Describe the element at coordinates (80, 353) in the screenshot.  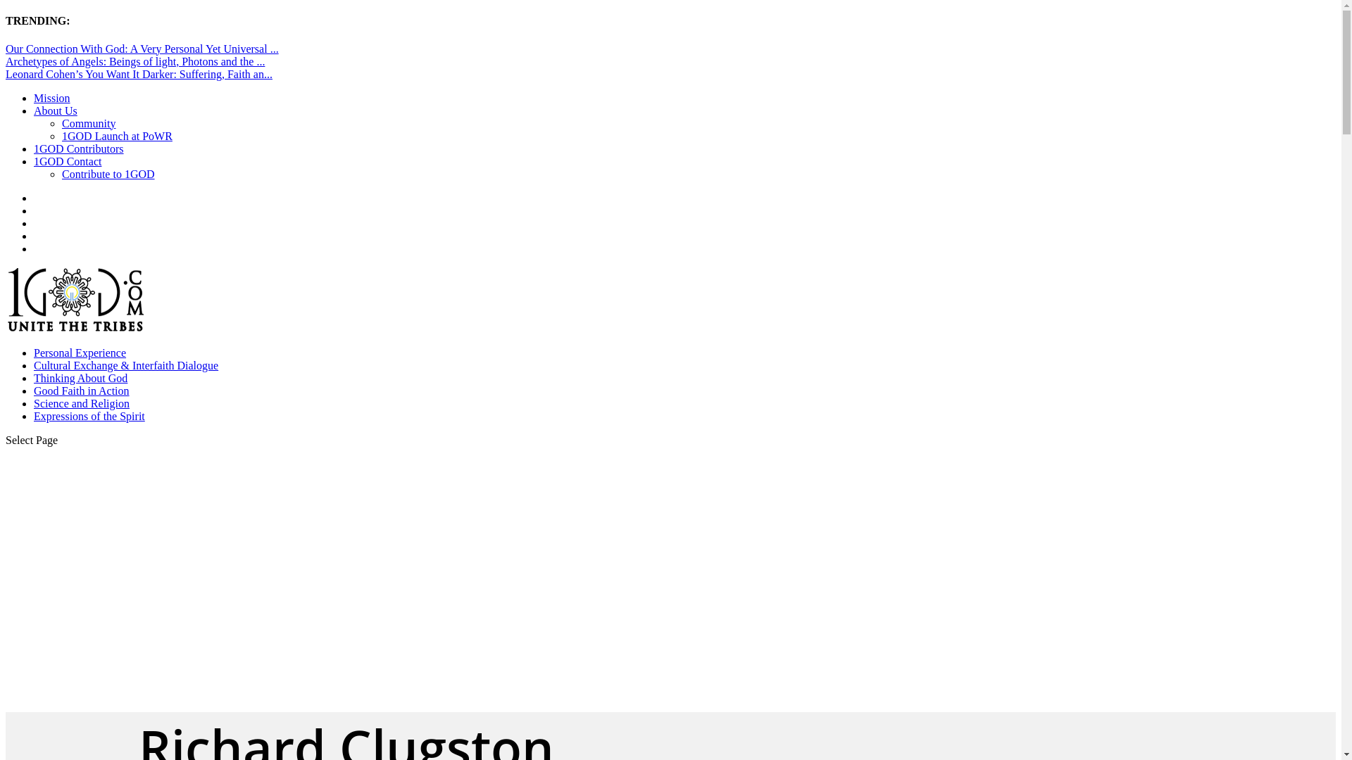
I see `Personal Experience` at that location.